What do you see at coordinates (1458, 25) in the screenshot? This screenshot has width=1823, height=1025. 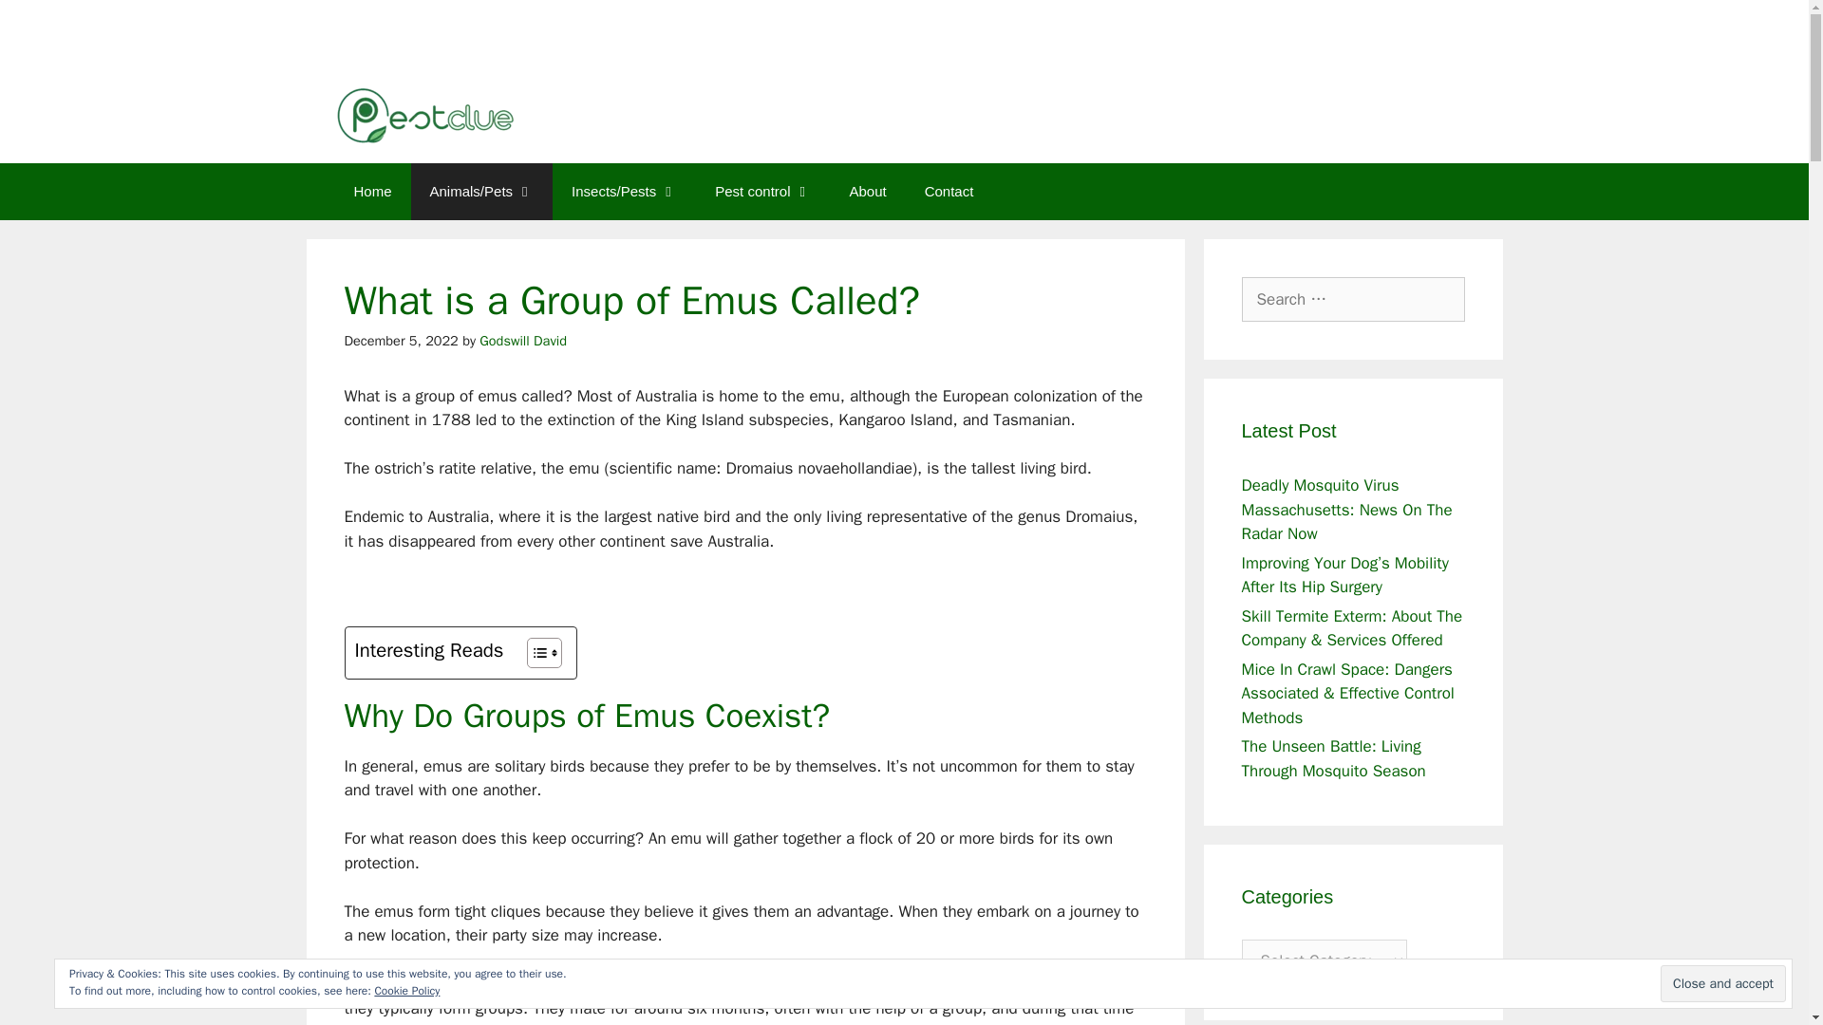 I see `Facebook` at bounding box center [1458, 25].